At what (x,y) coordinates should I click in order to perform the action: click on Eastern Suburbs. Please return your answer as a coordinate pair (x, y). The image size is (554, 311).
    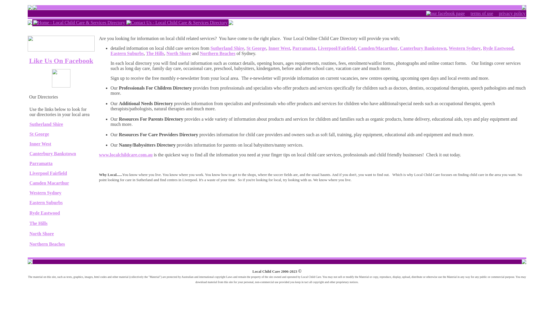
    Looking at the image, I should click on (127, 54).